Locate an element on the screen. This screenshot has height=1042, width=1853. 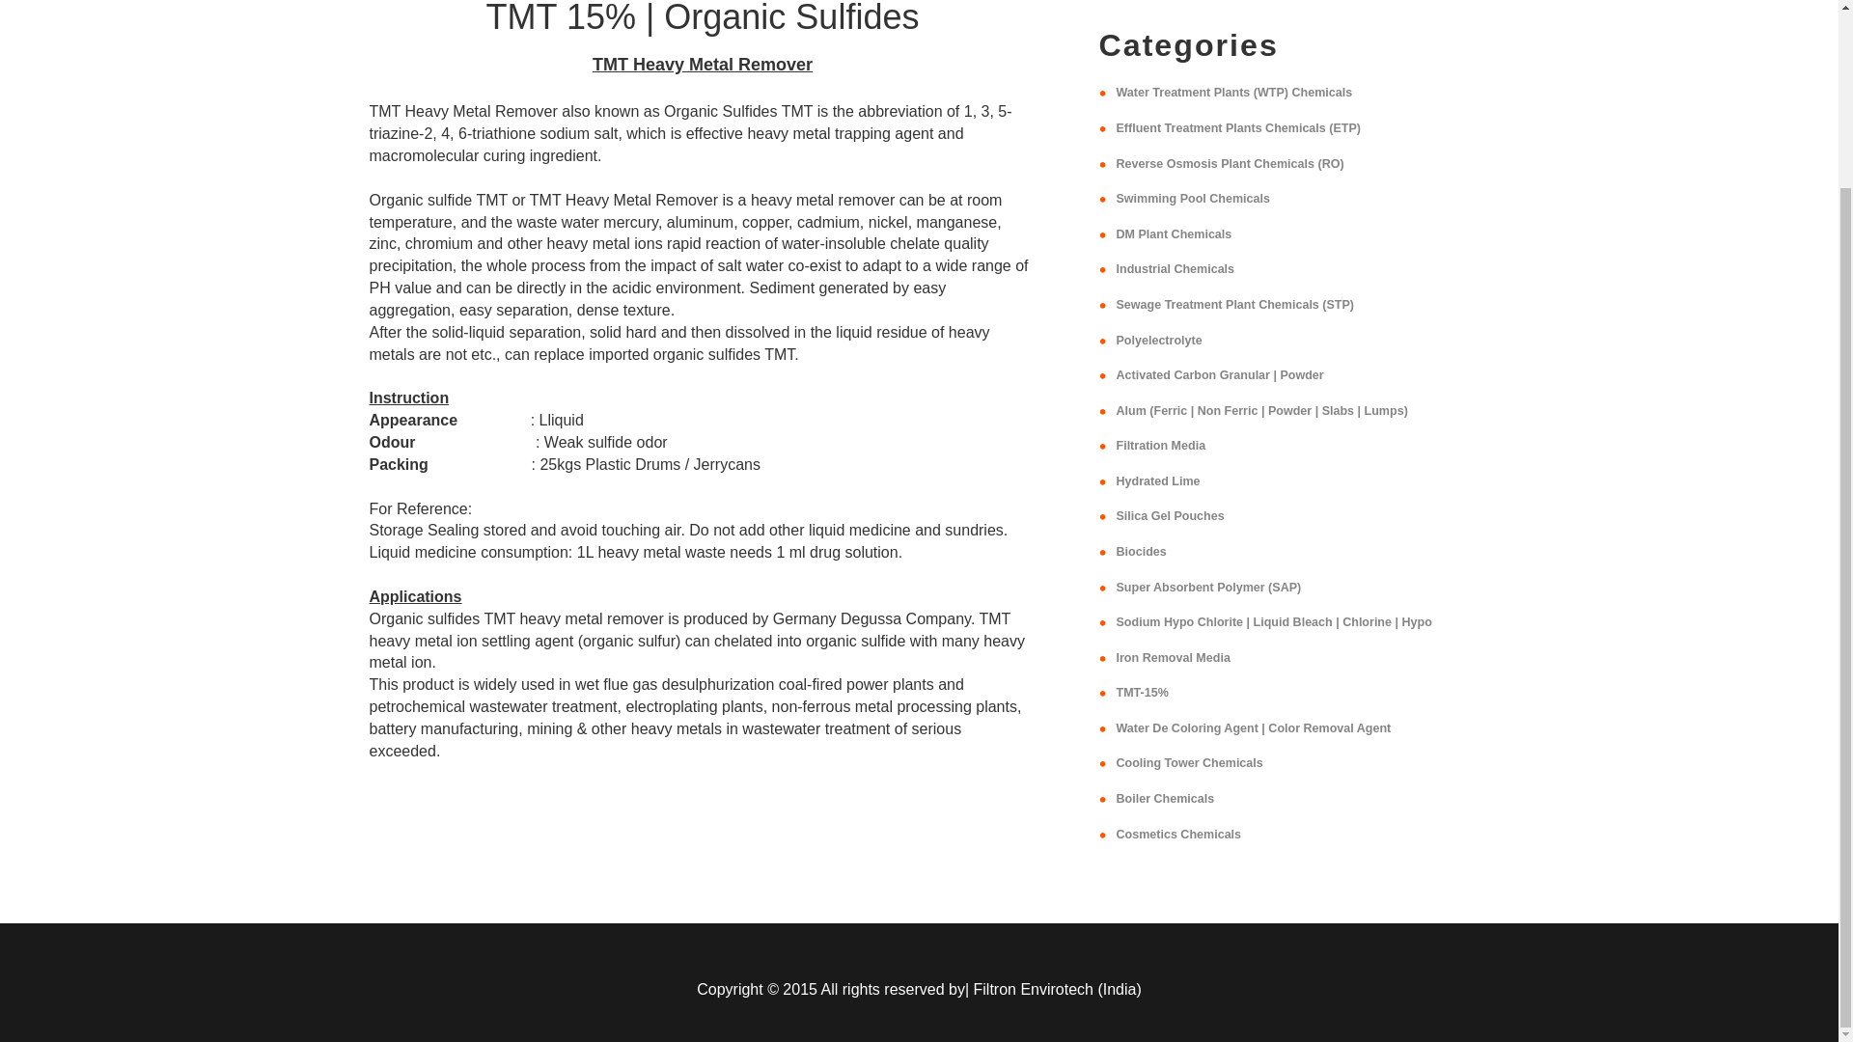
Swimming Pool Chemicals is located at coordinates (1192, 198).